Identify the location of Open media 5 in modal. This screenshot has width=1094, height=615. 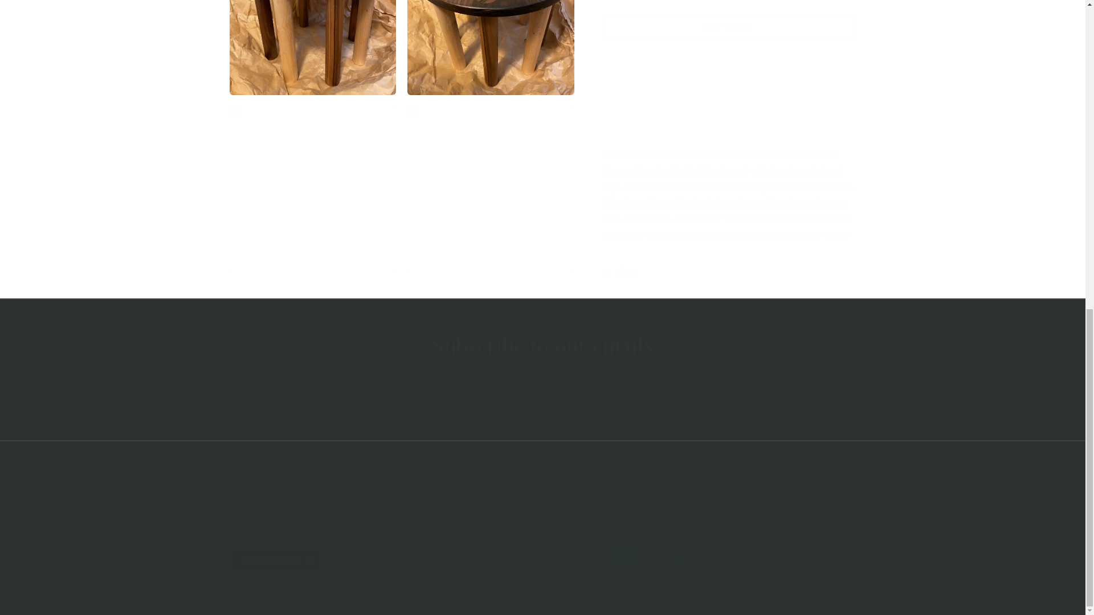
(491, 179).